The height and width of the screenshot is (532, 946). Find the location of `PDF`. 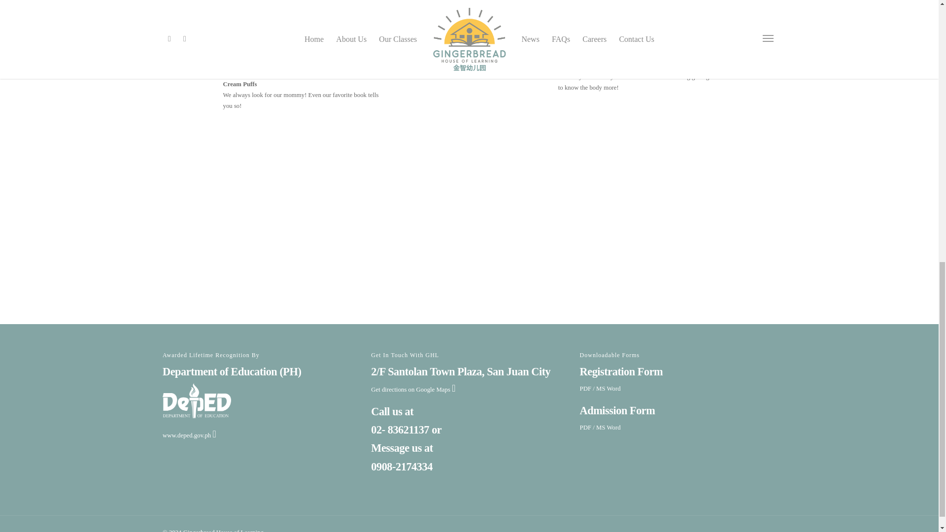

PDF is located at coordinates (585, 427).